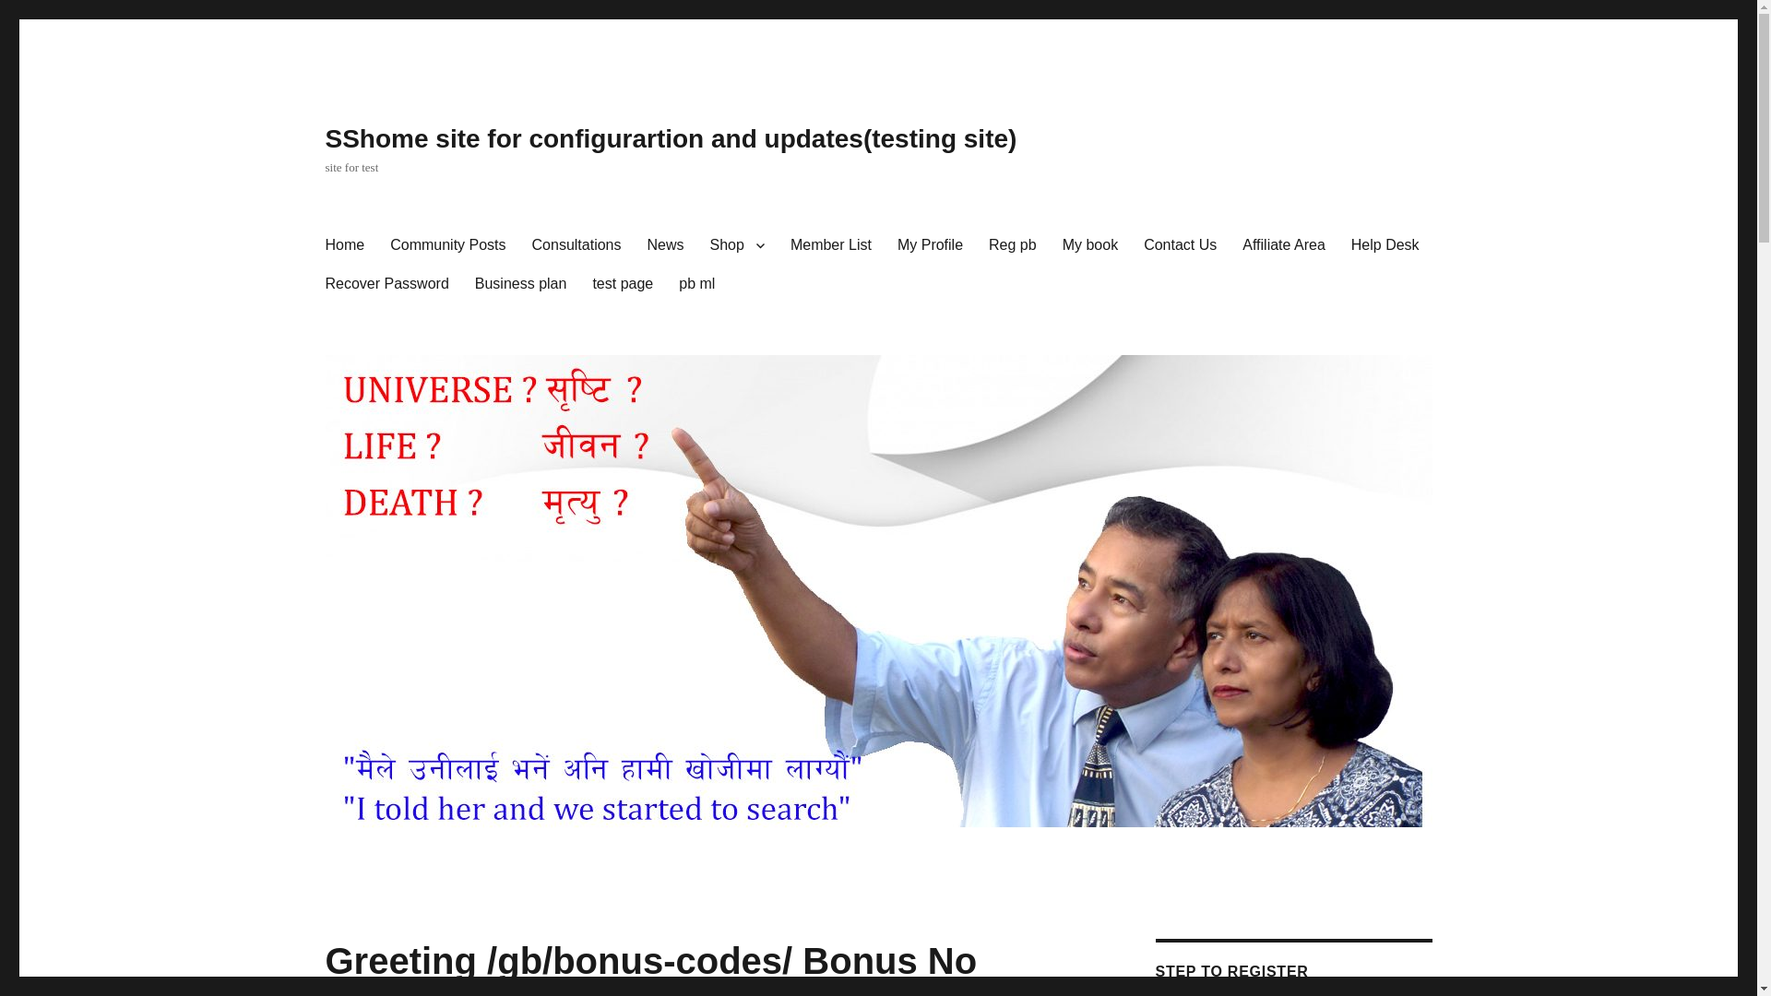  I want to click on Reg pb, so click(1013, 245).